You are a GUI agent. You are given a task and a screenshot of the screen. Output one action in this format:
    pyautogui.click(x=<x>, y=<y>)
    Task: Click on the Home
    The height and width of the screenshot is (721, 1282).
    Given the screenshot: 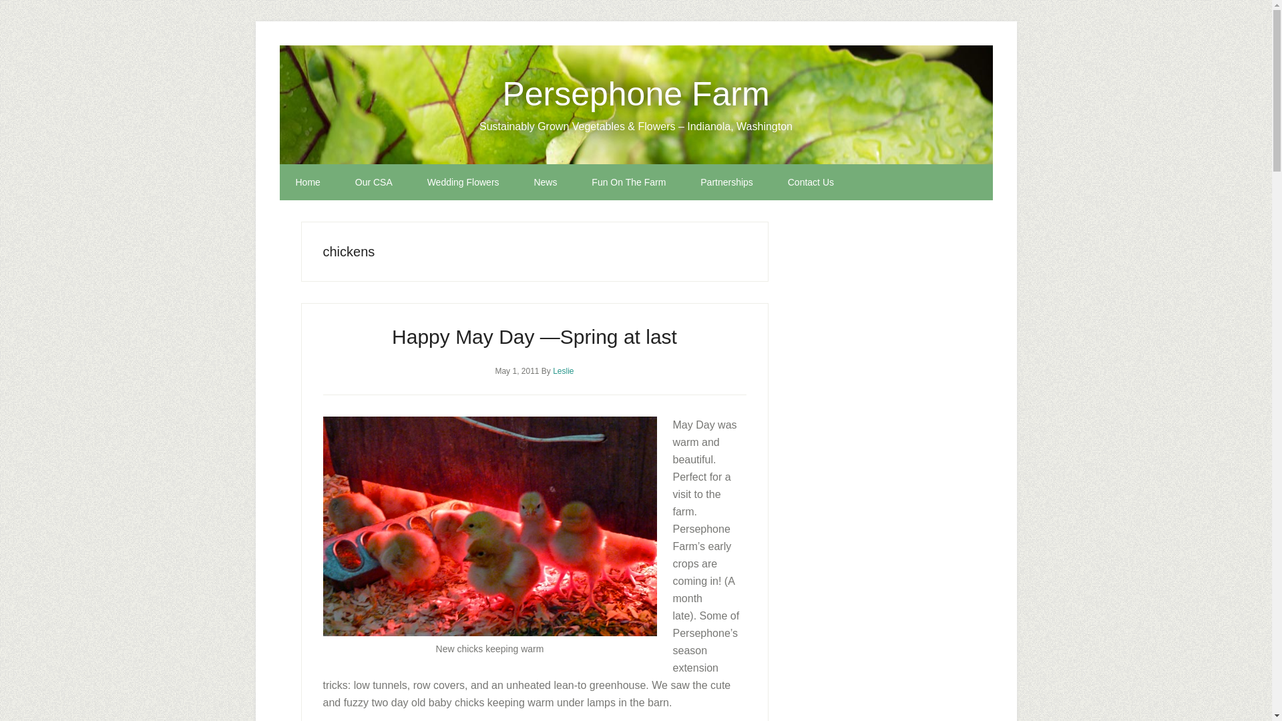 What is the action you would take?
    pyautogui.click(x=307, y=182)
    